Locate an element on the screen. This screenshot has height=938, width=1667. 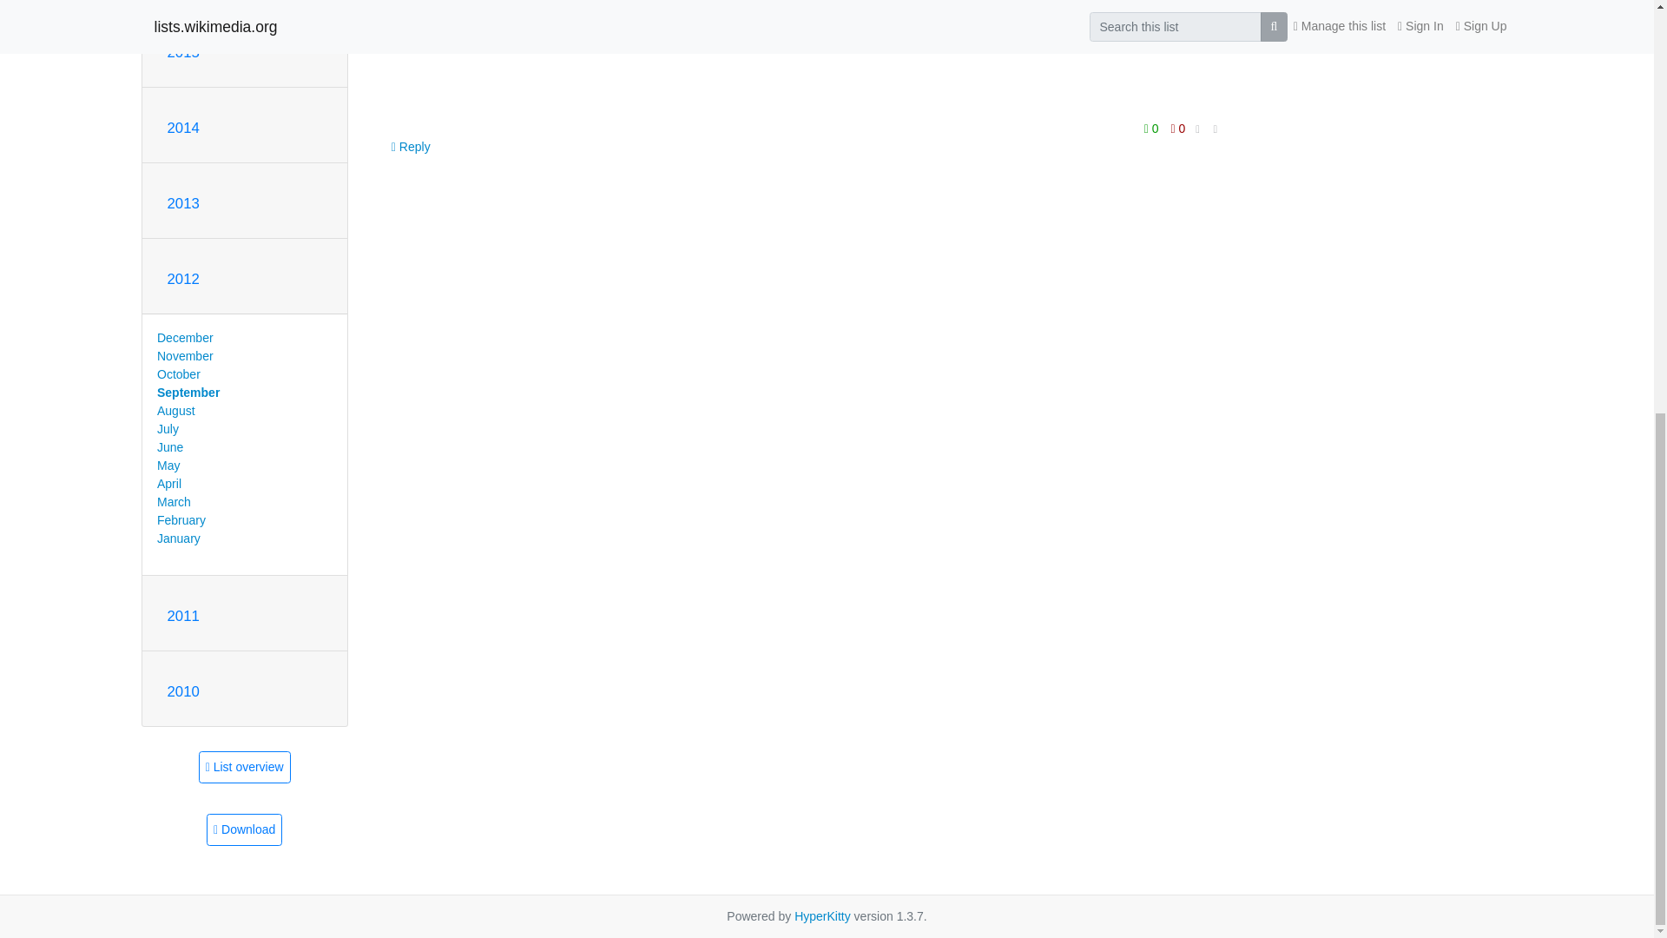
You must be logged-in to vote. is located at coordinates (1178, 129).